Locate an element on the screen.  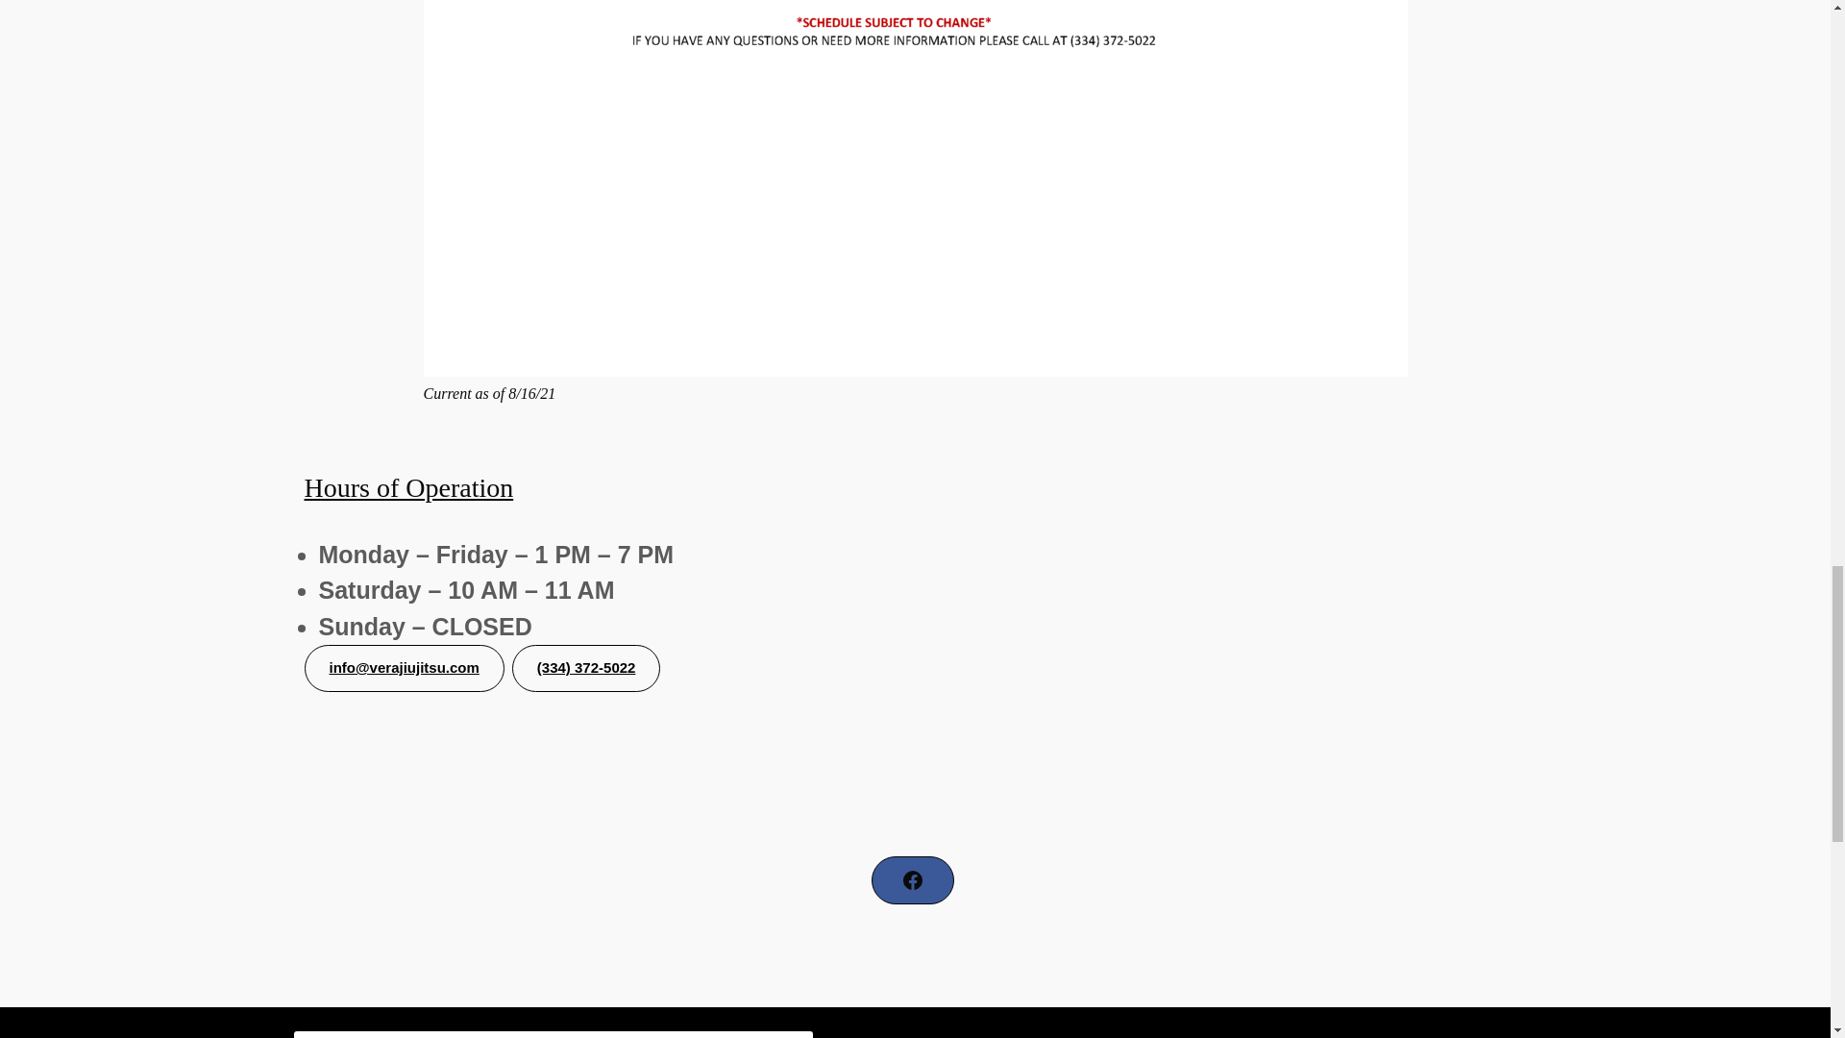
Facebook is located at coordinates (912, 880).